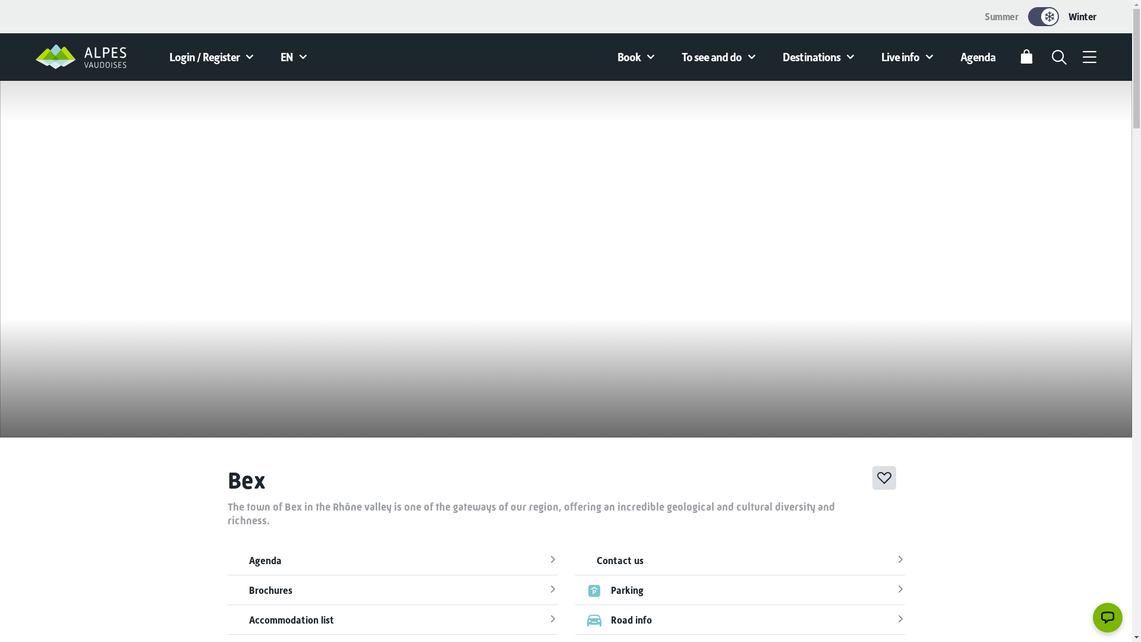 The image size is (1141, 642). Describe the element at coordinates (392, 561) in the screenshot. I see `Agenda` at that location.